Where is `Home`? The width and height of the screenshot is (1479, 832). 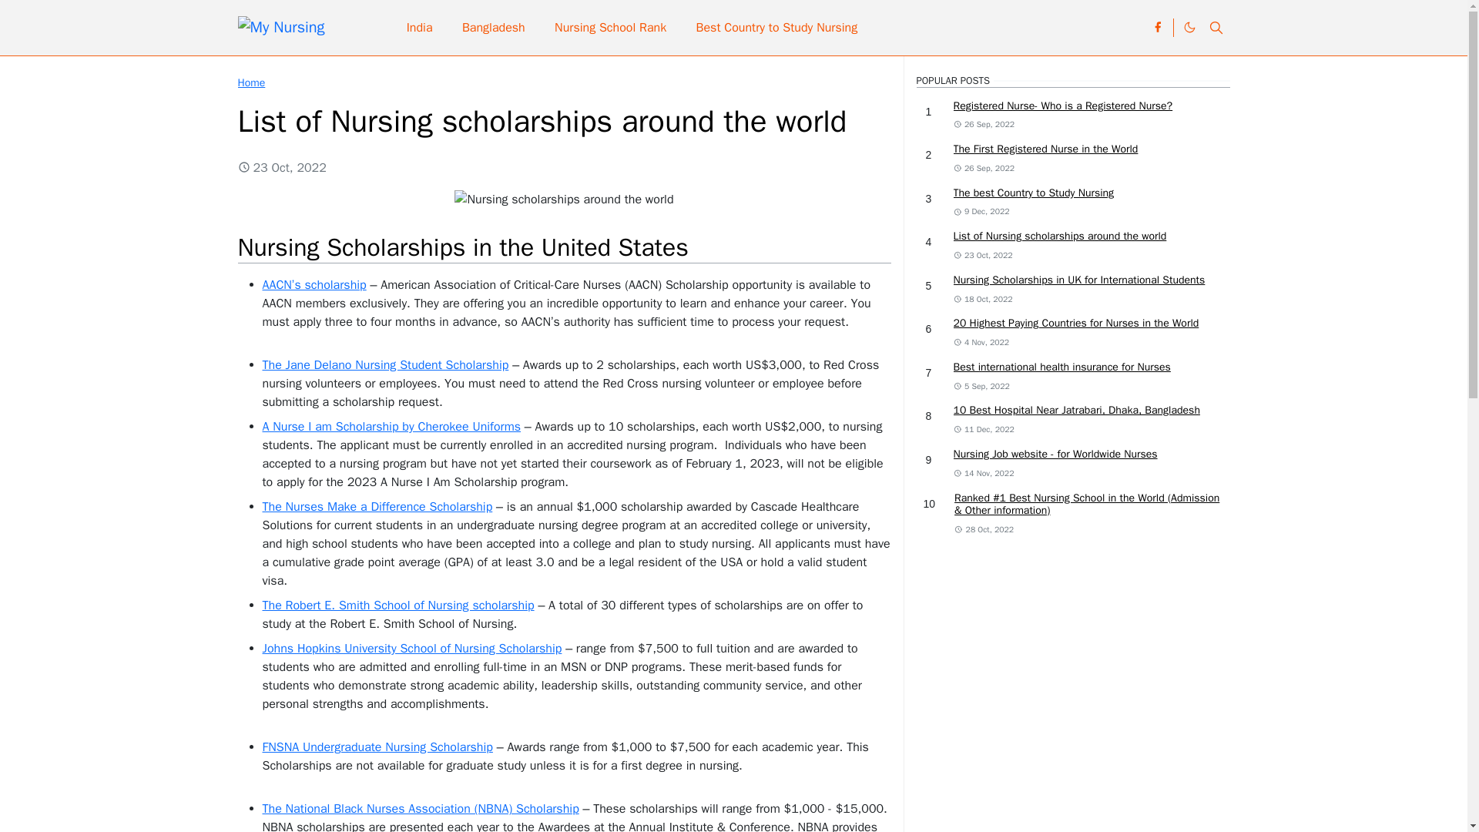
Home is located at coordinates (250, 82).